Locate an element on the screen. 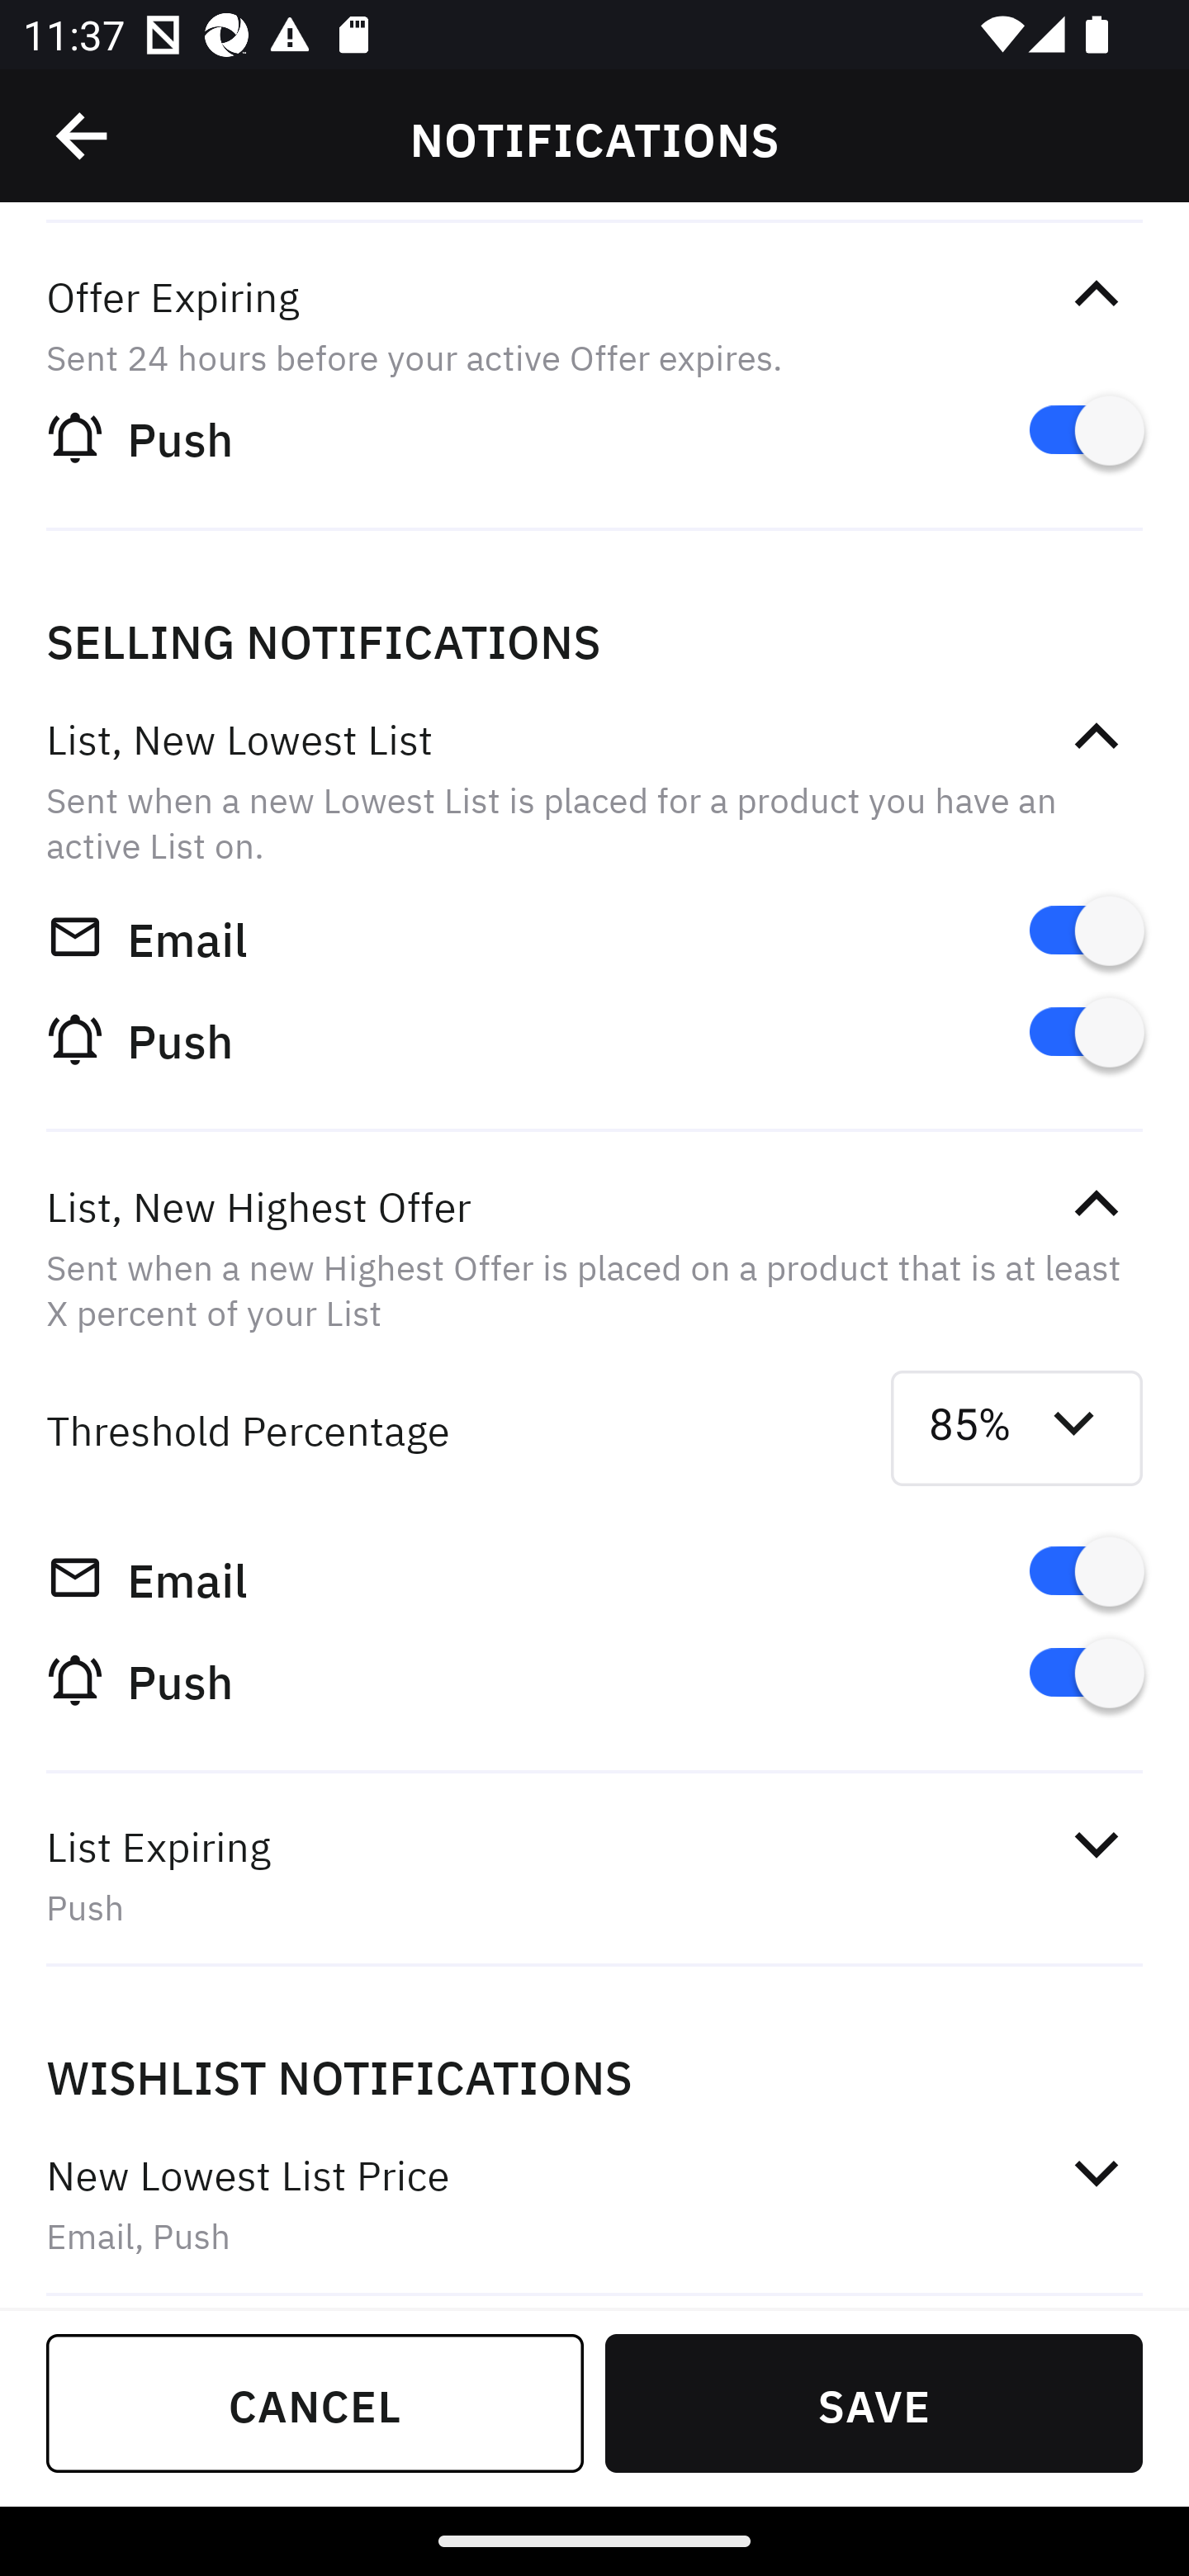  85%  is located at coordinates (1017, 1428).